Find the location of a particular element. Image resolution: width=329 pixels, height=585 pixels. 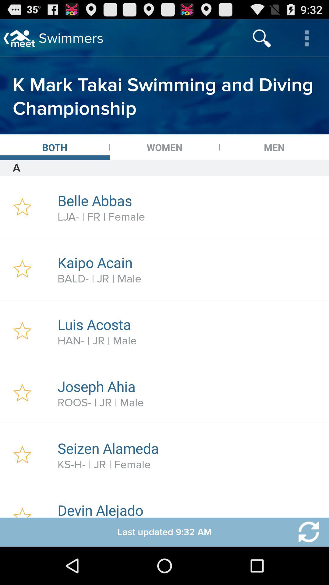

bookmark kaipo acain is located at coordinates (23, 269).